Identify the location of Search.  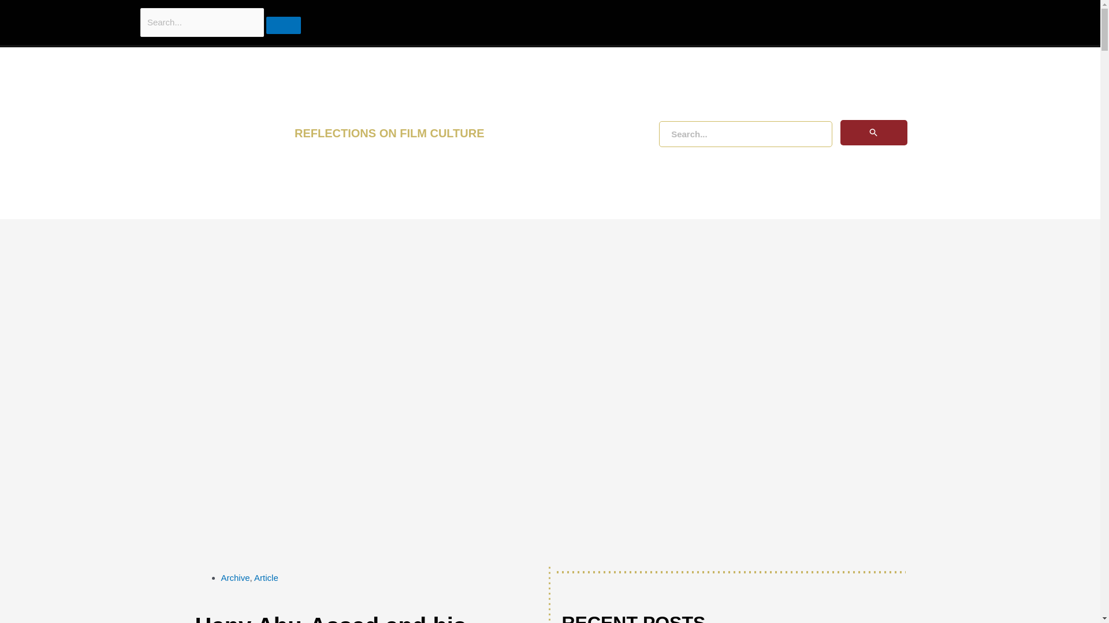
(87, 13).